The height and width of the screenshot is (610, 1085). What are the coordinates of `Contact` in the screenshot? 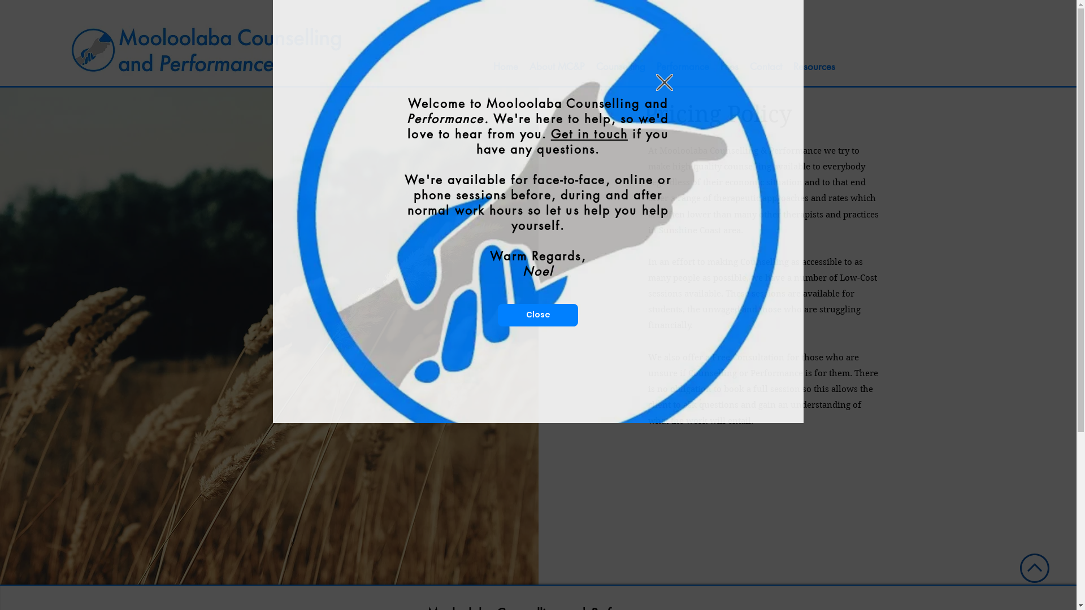 It's located at (765, 67).